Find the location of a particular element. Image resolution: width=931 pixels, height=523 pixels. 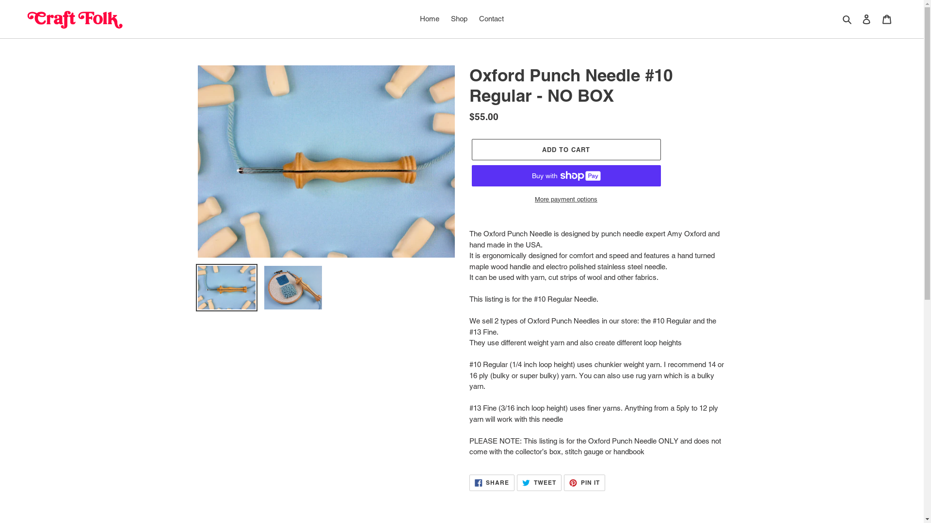

More payment options is located at coordinates (566, 200).